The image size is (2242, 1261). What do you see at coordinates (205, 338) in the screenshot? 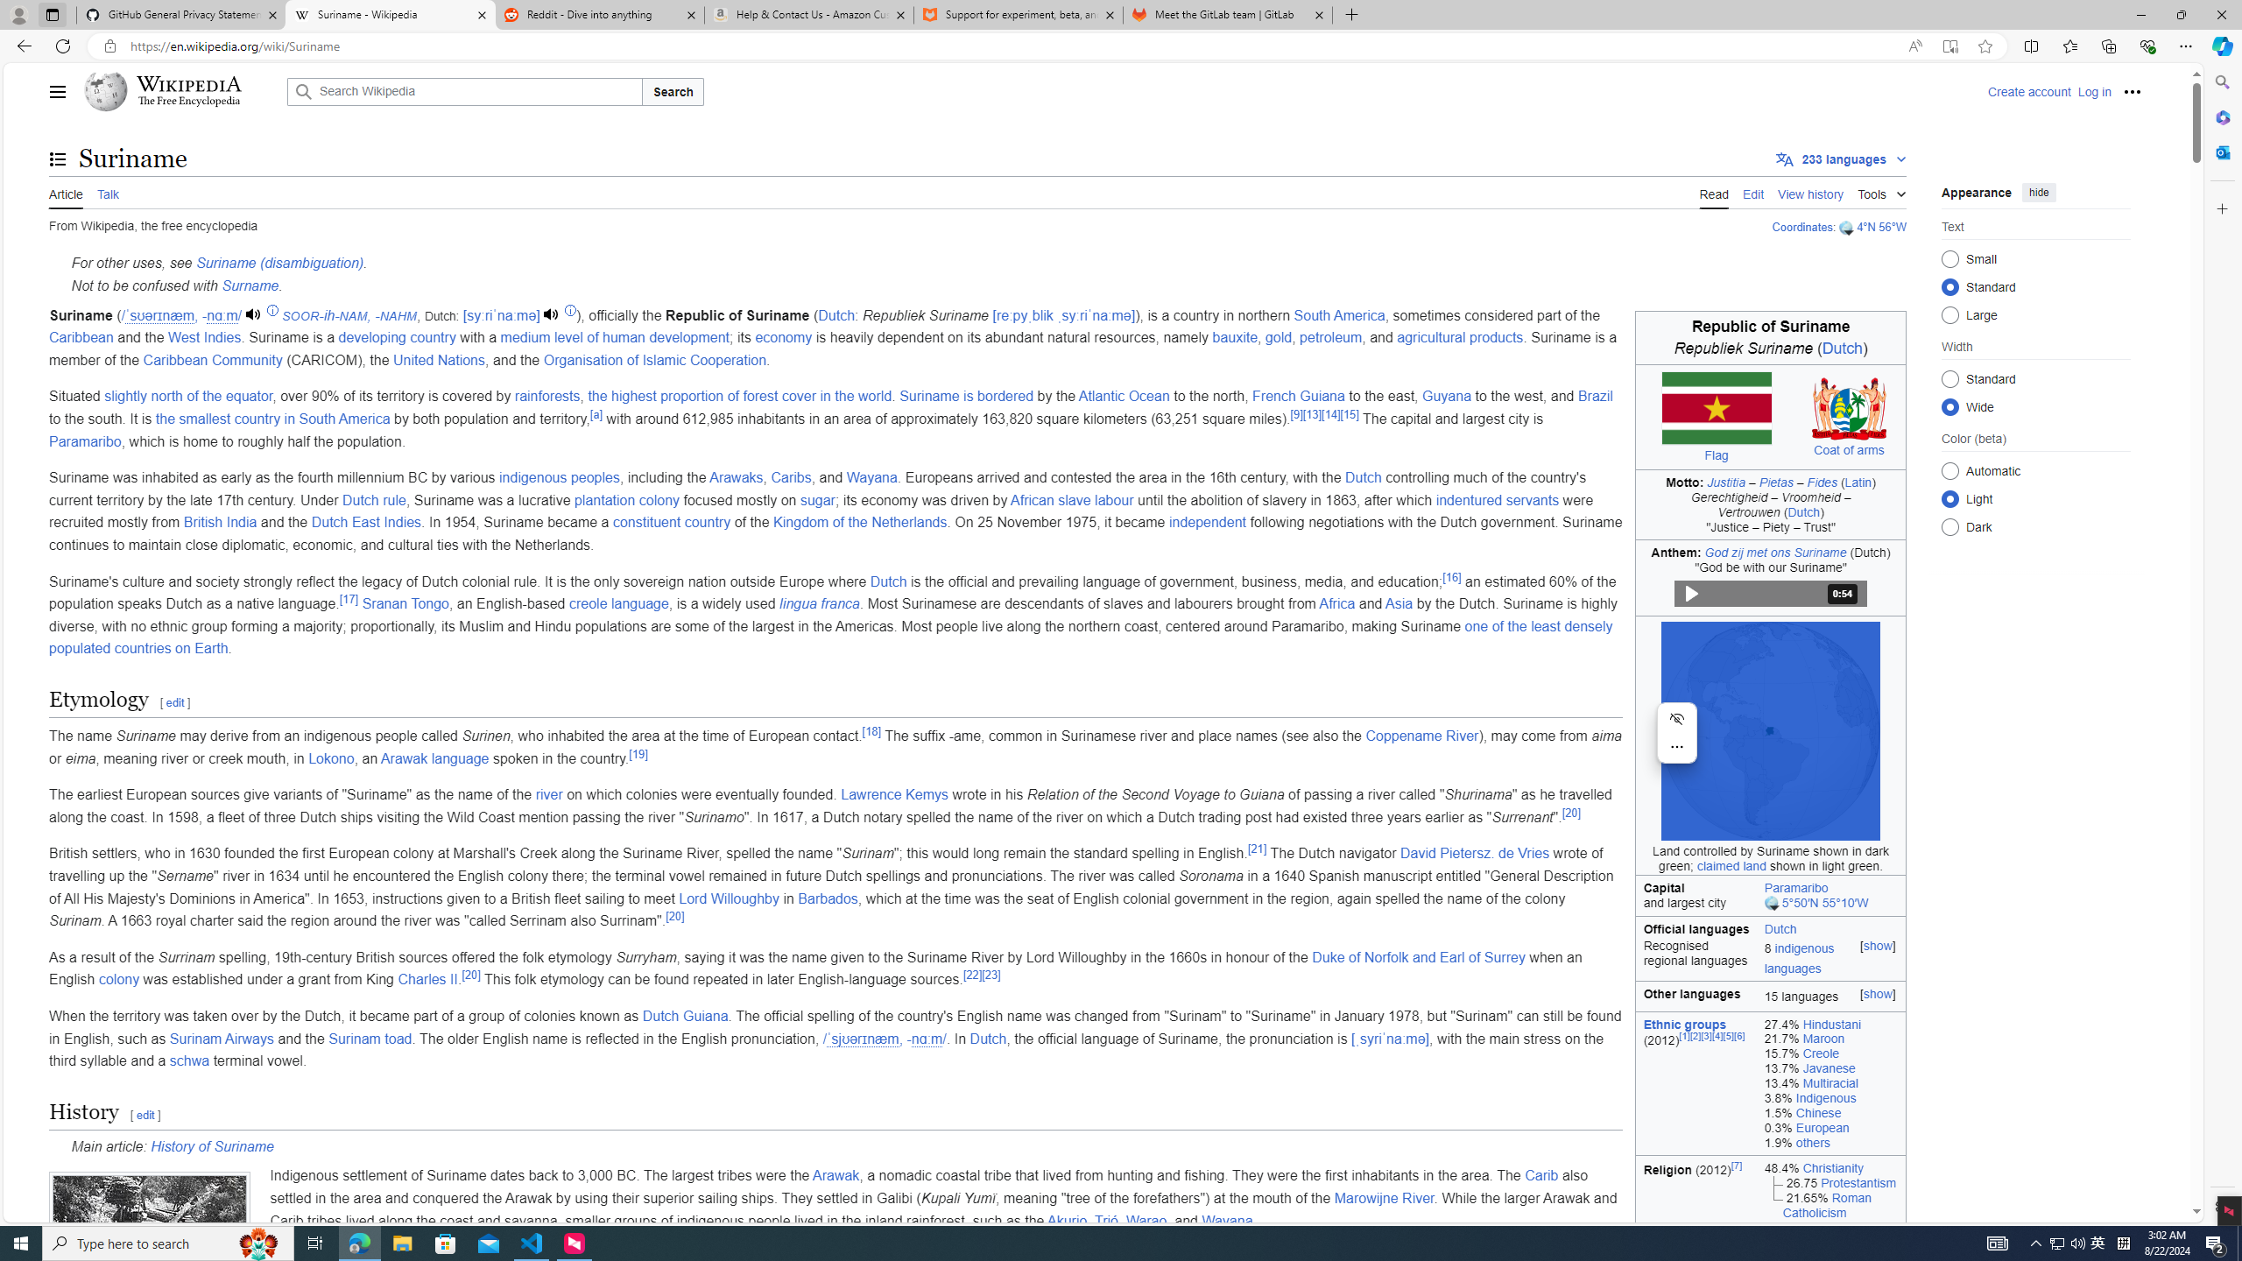
I see `West Indies` at bounding box center [205, 338].